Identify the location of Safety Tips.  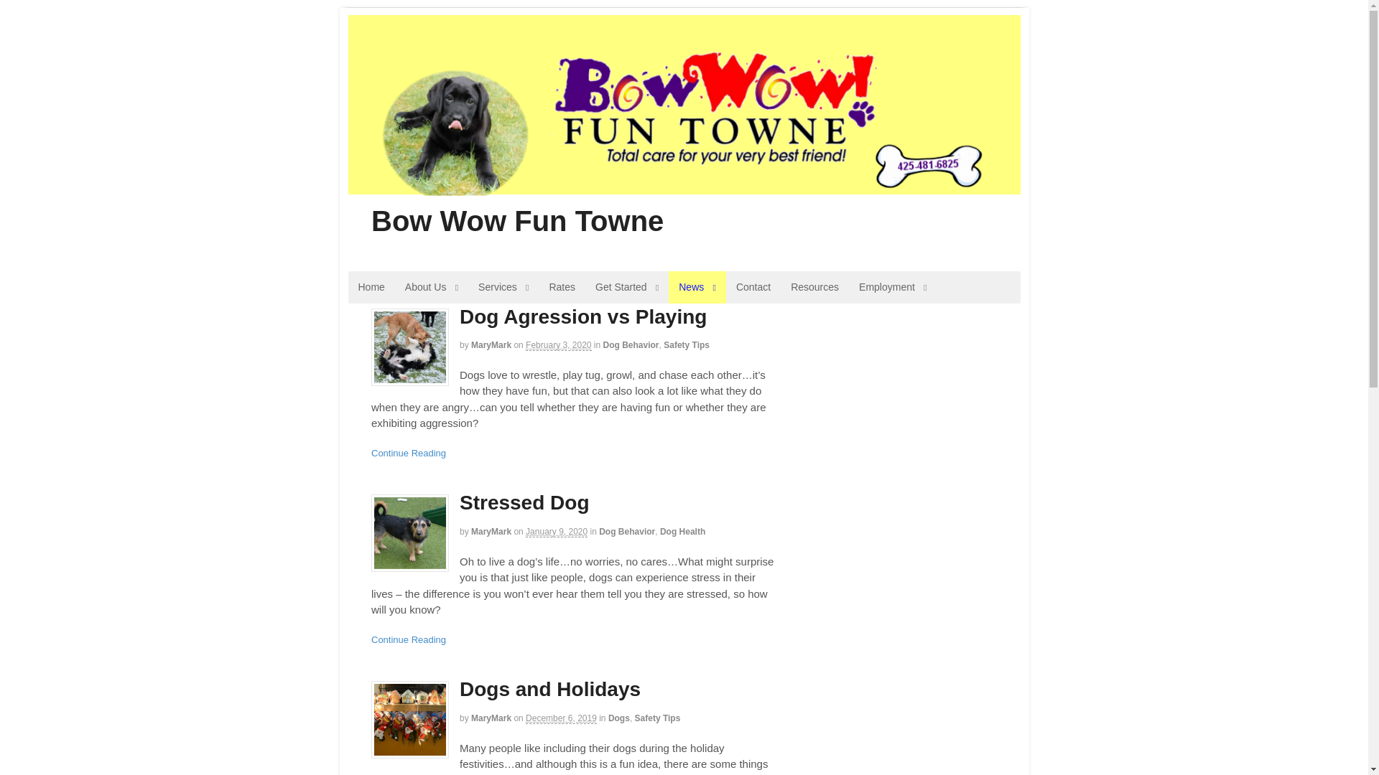
(687, 345).